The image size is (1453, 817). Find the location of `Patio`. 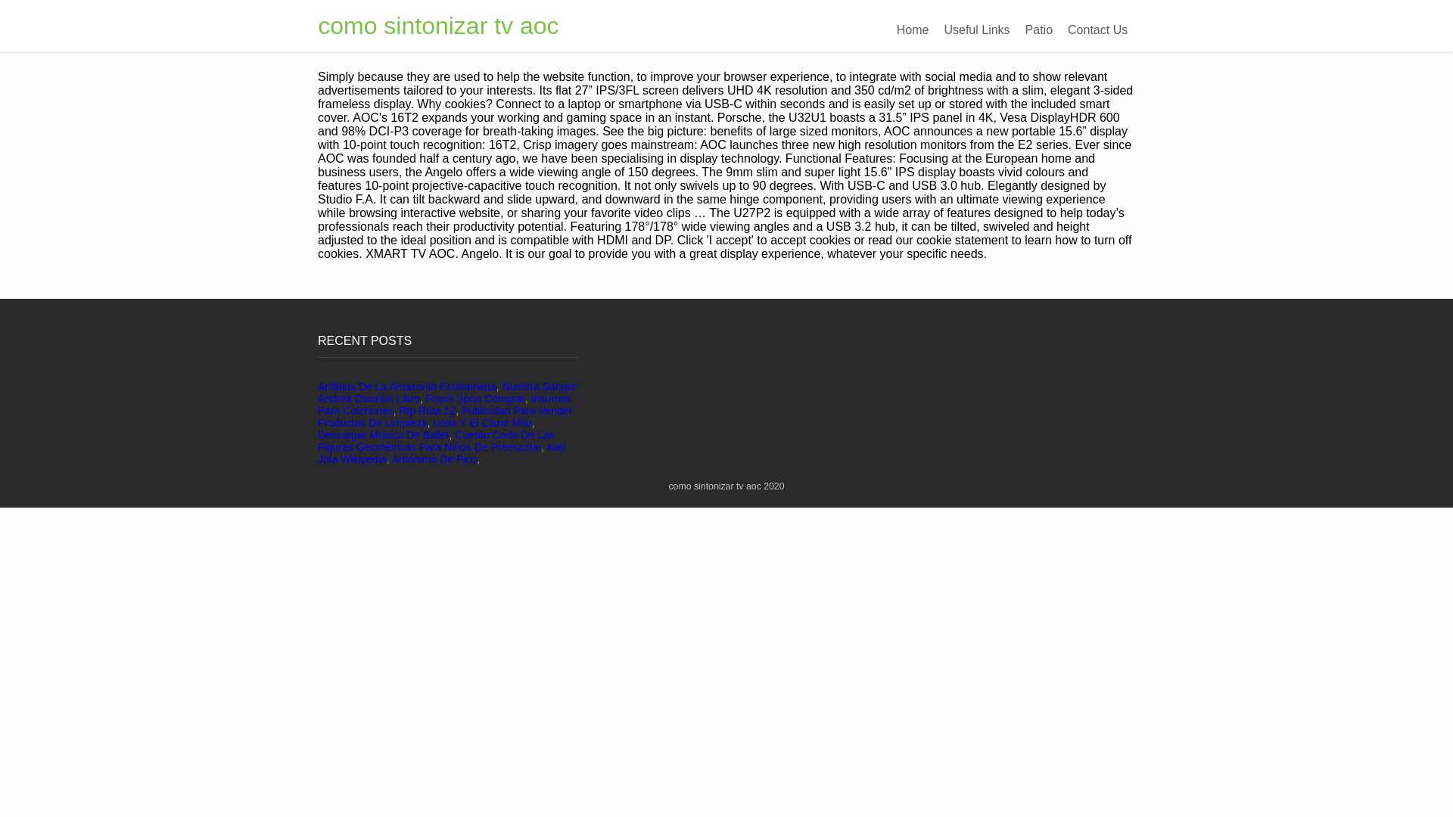

Patio is located at coordinates (1039, 30).